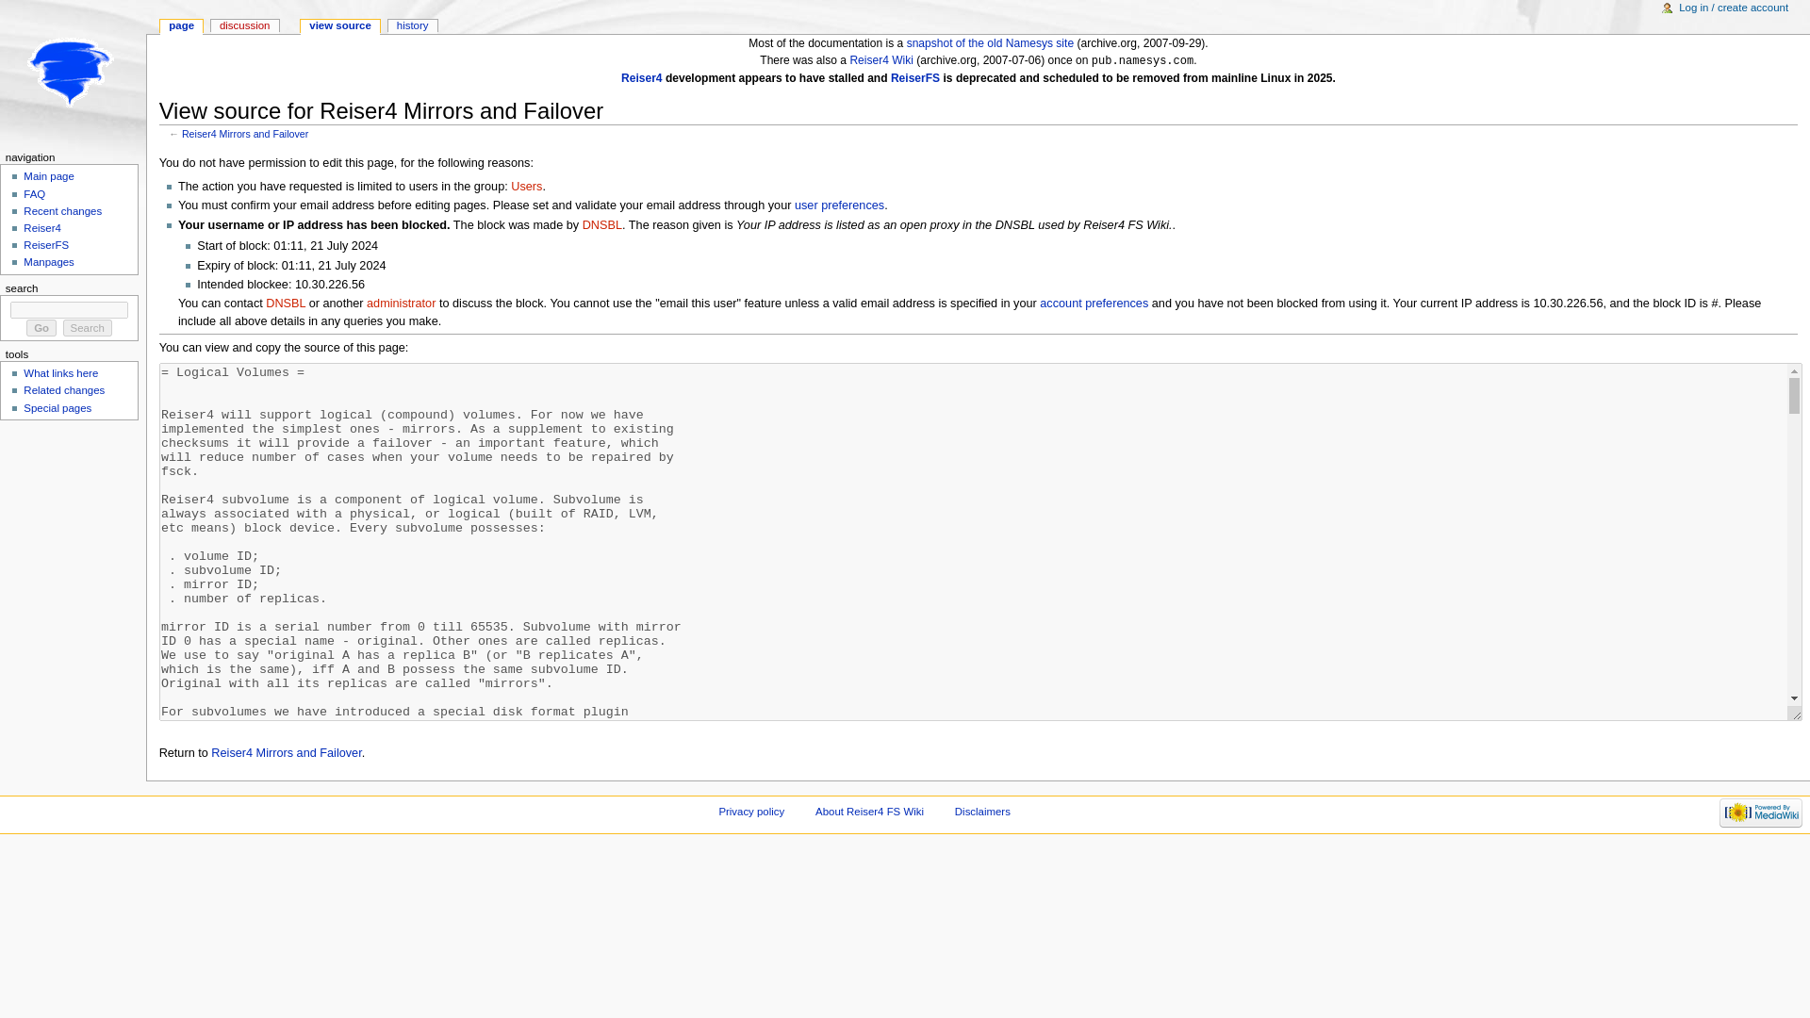 The height and width of the screenshot is (1018, 1810). Describe the element at coordinates (339, 26) in the screenshot. I see `view source` at that location.